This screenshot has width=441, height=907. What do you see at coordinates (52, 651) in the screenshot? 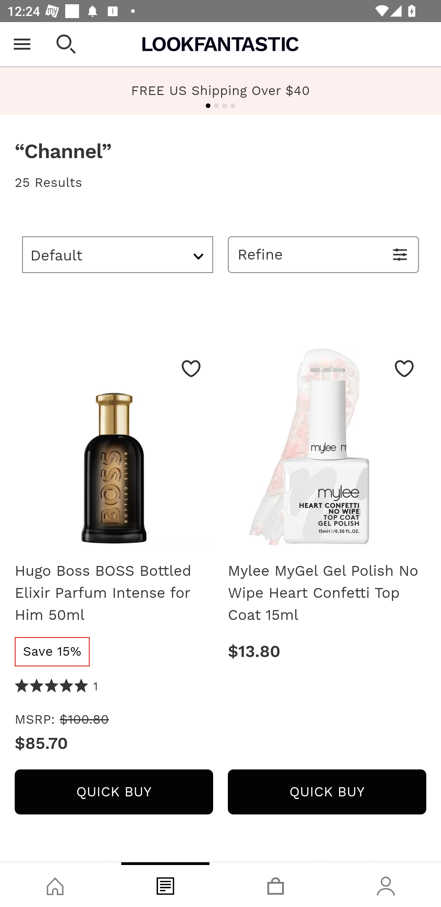
I see `Save 15%, read more` at bounding box center [52, 651].